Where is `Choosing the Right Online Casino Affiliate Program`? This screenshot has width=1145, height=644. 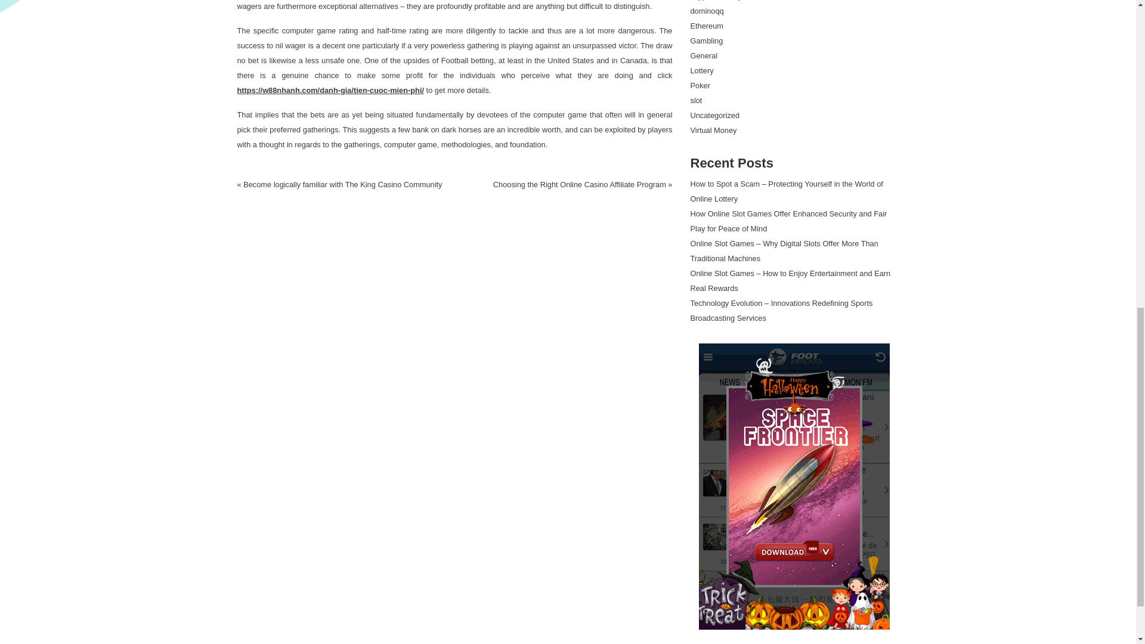 Choosing the Right Online Casino Affiliate Program is located at coordinates (580, 185).